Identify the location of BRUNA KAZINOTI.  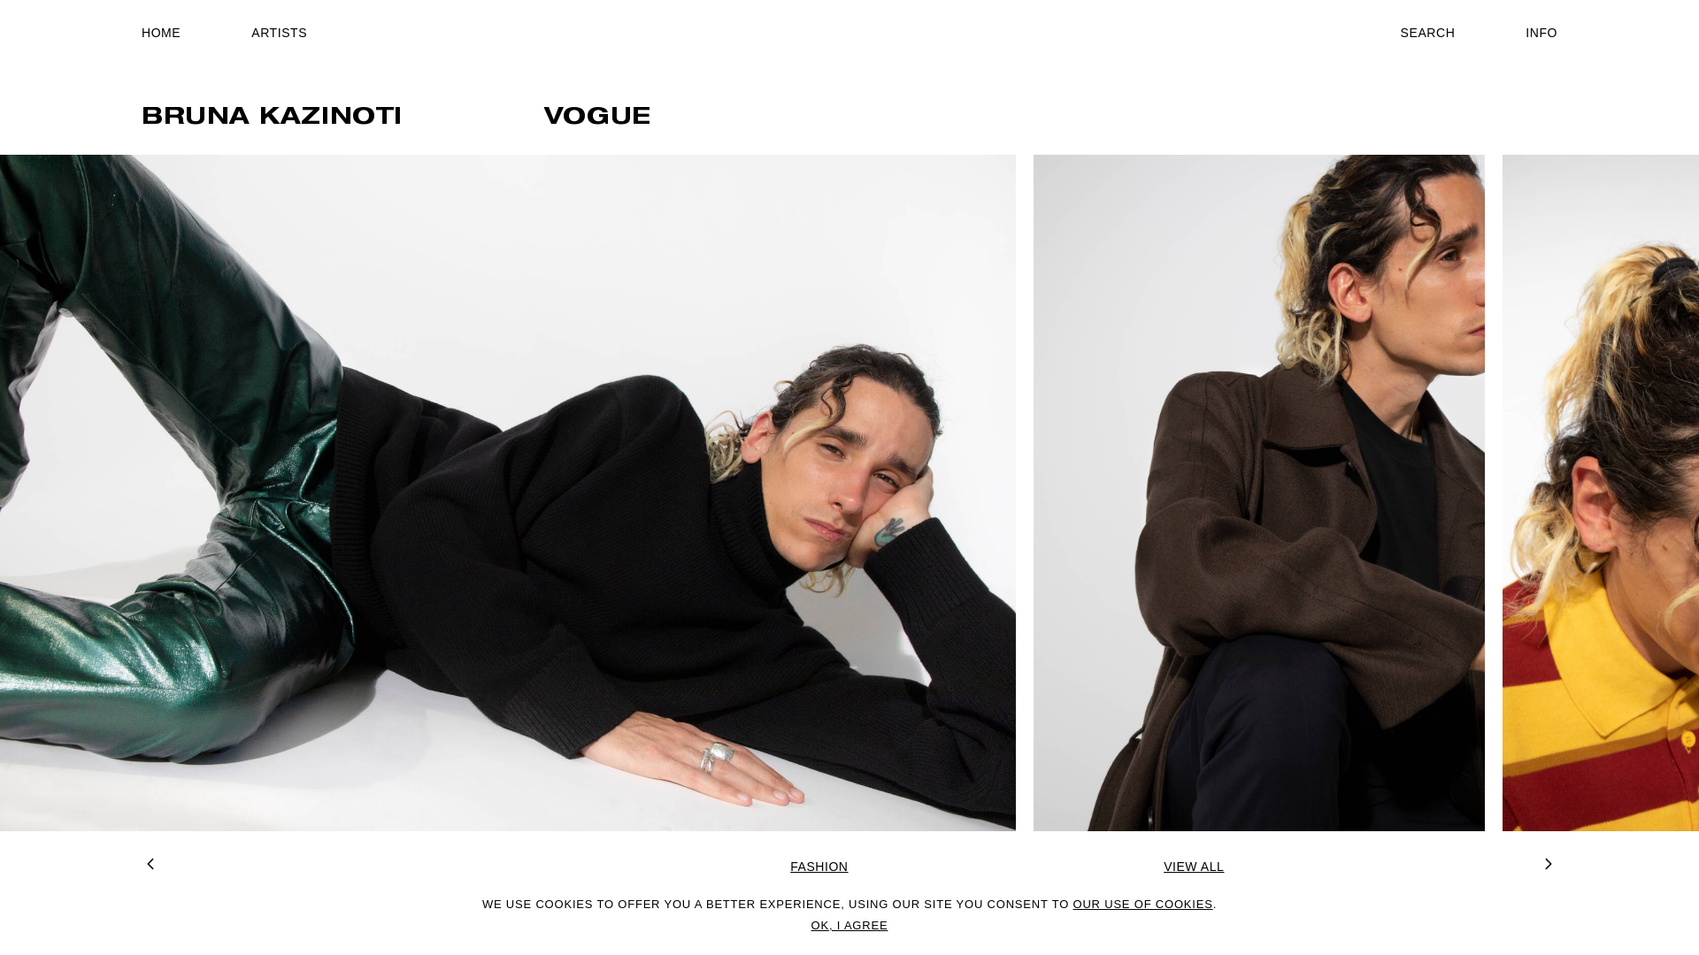
(273, 118).